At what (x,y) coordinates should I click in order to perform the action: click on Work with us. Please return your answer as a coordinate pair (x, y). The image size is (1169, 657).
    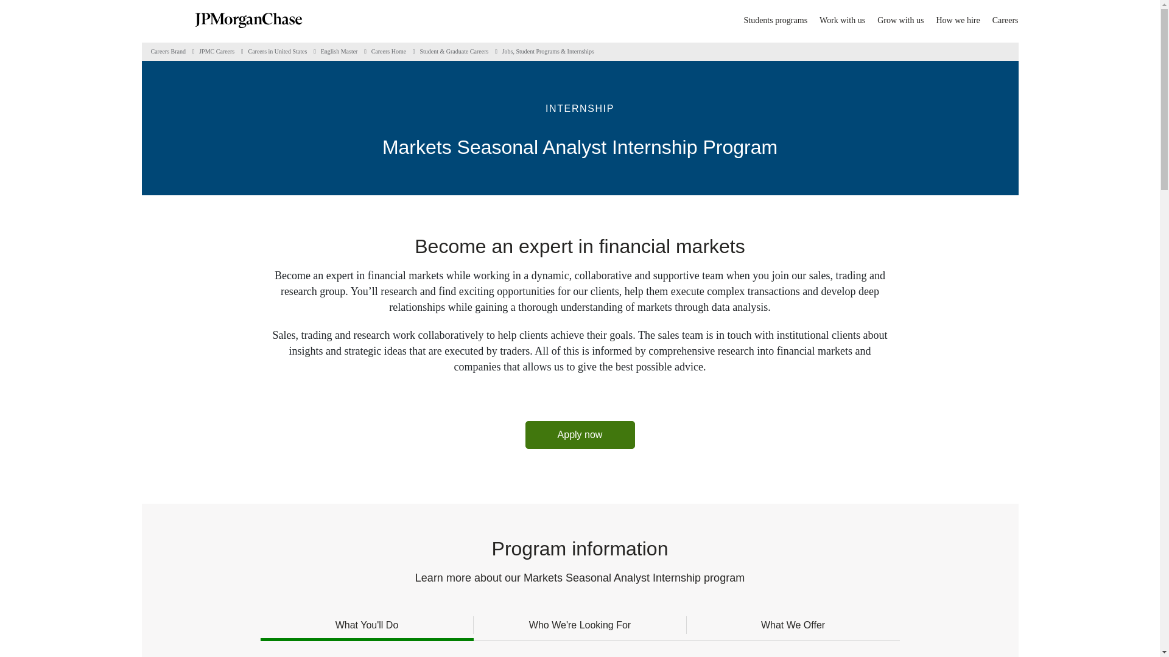
    Looking at the image, I should click on (841, 19).